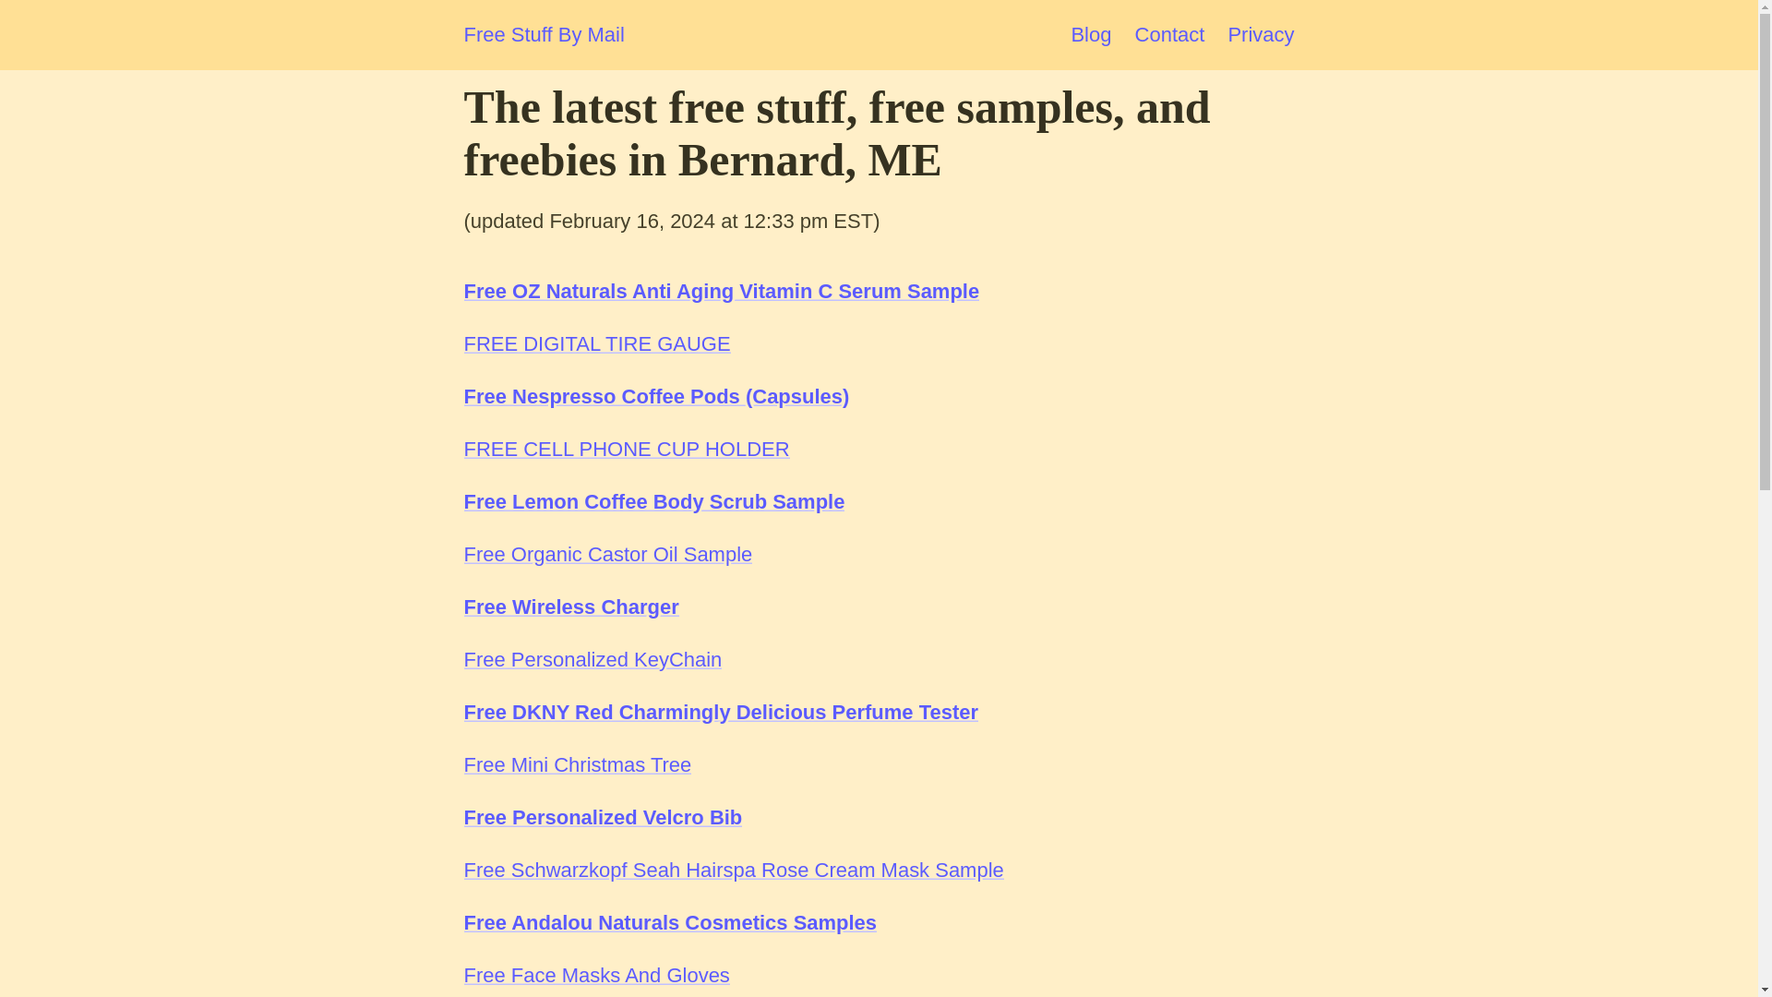 The width and height of the screenshot is (1772, 997). What do you see at coordinates (607, 554) in the screenshot?
I see `Free Organic Castor Oil Sample` at bounding box center [607, 554].